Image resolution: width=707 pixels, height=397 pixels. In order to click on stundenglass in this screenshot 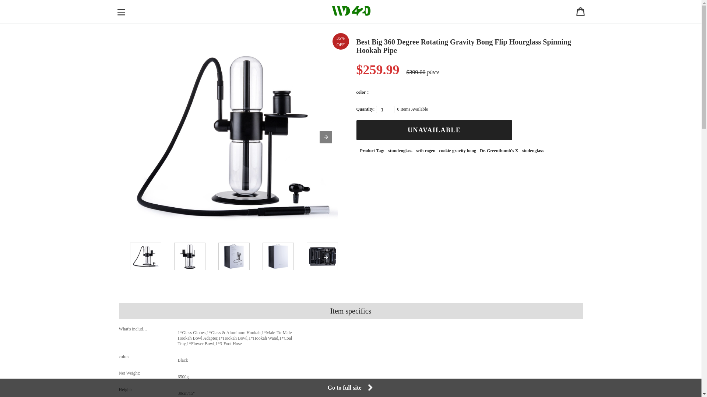, I will do `click(400, 151)`.